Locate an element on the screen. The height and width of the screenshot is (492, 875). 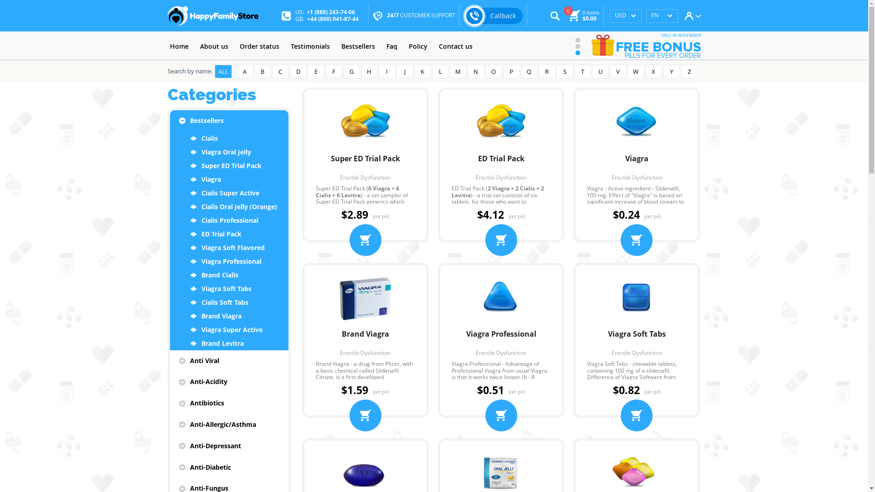
L is located at coordinates (440, 72).